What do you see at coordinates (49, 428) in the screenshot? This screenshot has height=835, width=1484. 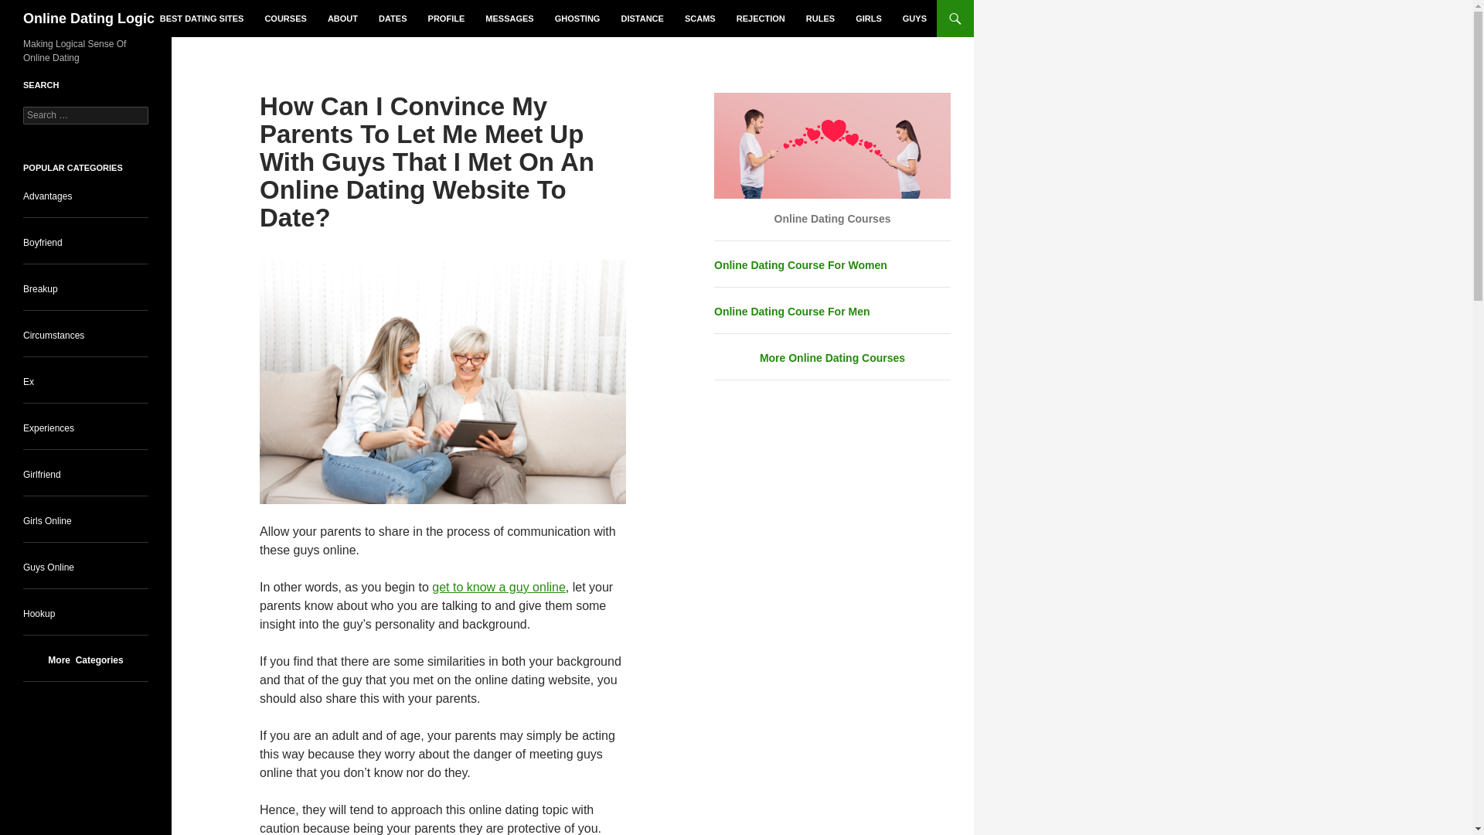 I see `Experiences` at bounding box center [49, 428].